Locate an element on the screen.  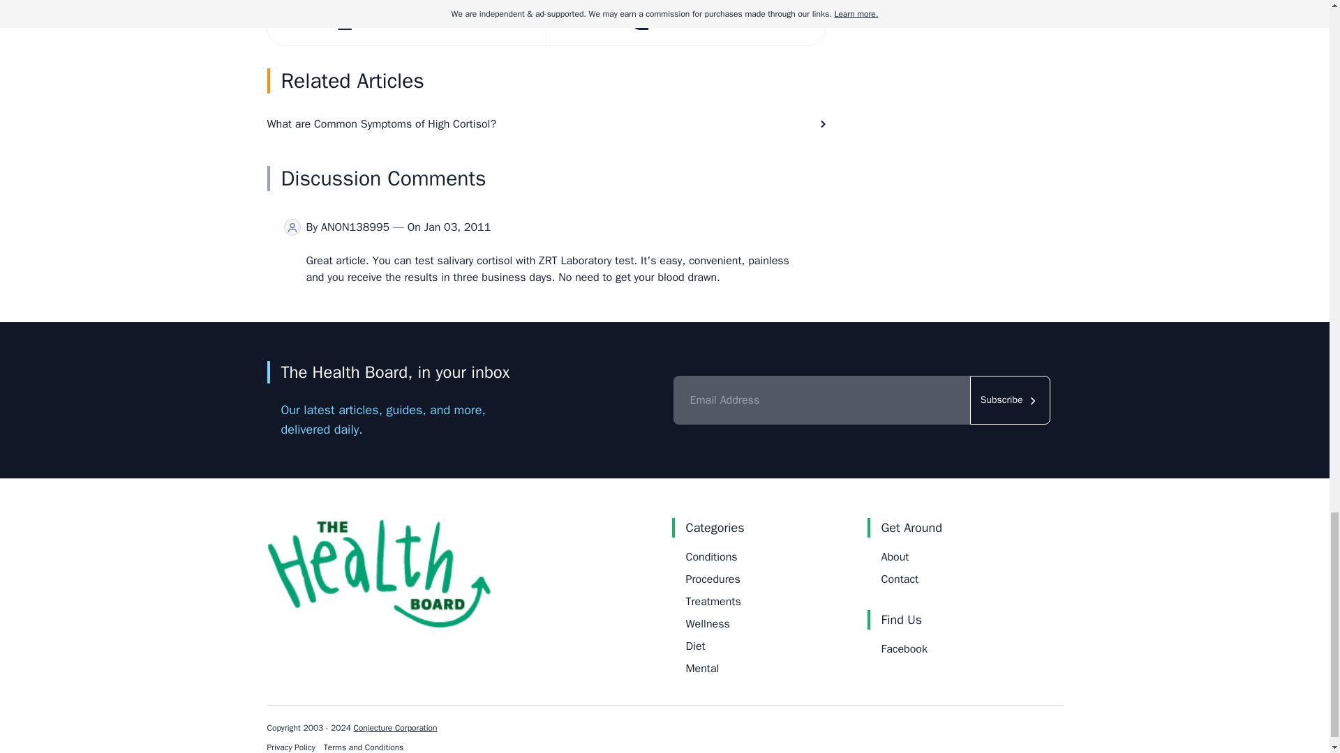
Conditions is located at coordinates (710, 556).